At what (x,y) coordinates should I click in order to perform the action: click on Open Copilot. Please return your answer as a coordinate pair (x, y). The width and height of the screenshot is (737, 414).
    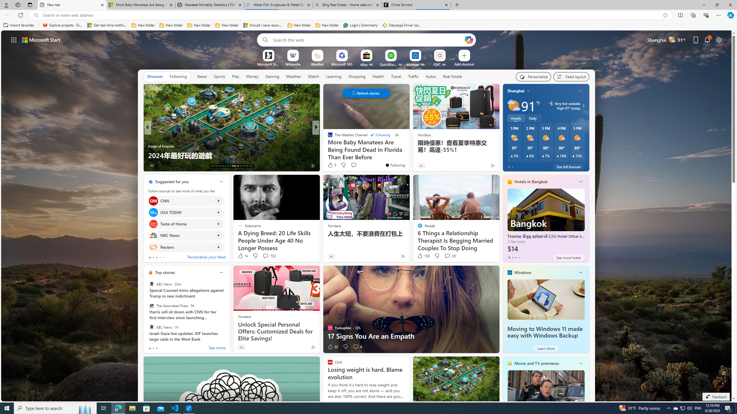
    Looking at the image, I should click on (469, 40).